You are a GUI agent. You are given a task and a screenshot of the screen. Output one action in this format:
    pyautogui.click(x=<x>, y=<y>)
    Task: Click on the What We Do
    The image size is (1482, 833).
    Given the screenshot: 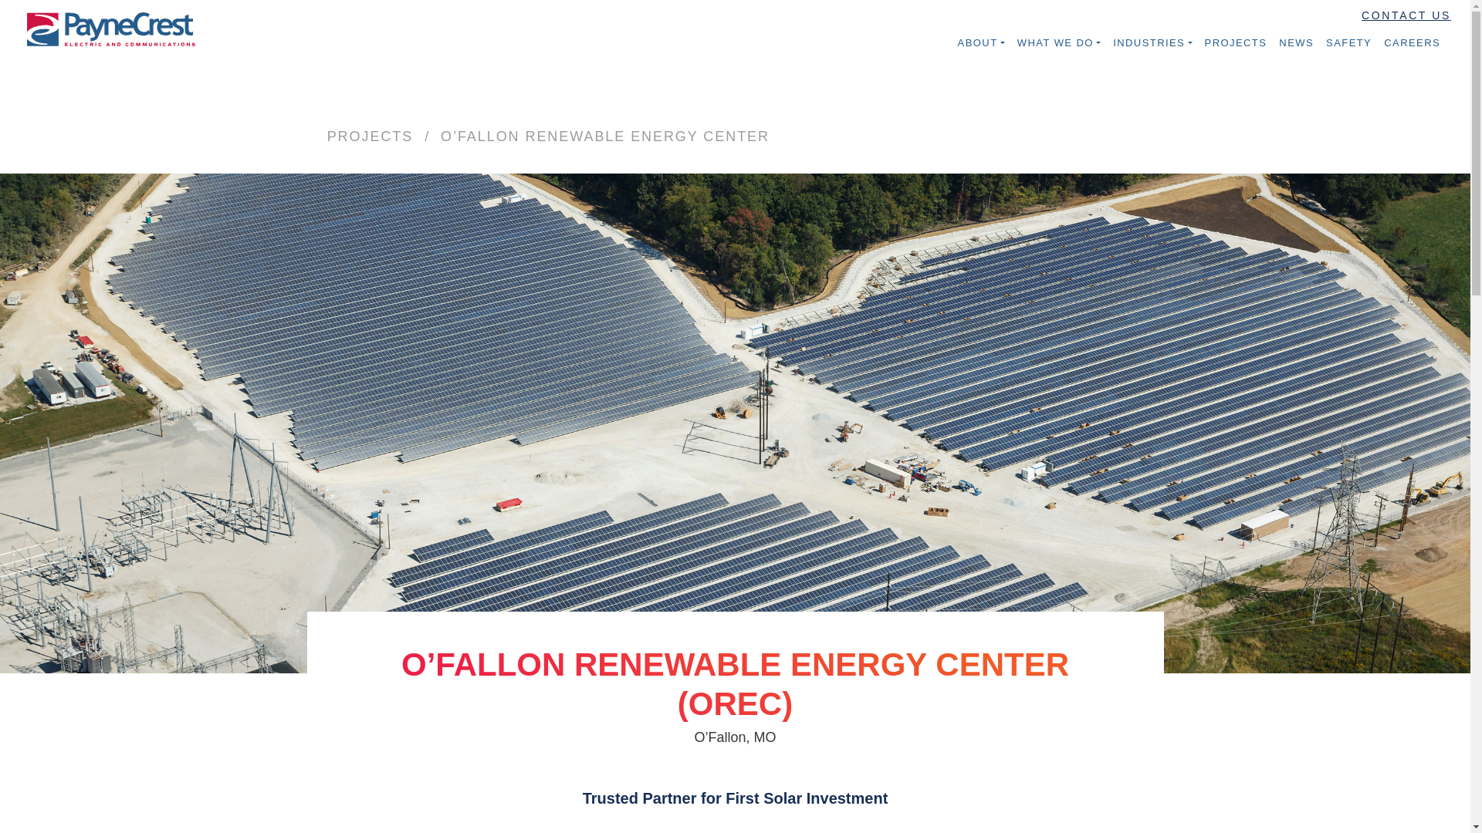 What is the action you would take?
    pyautogui.click(x=1059, y=43)
    